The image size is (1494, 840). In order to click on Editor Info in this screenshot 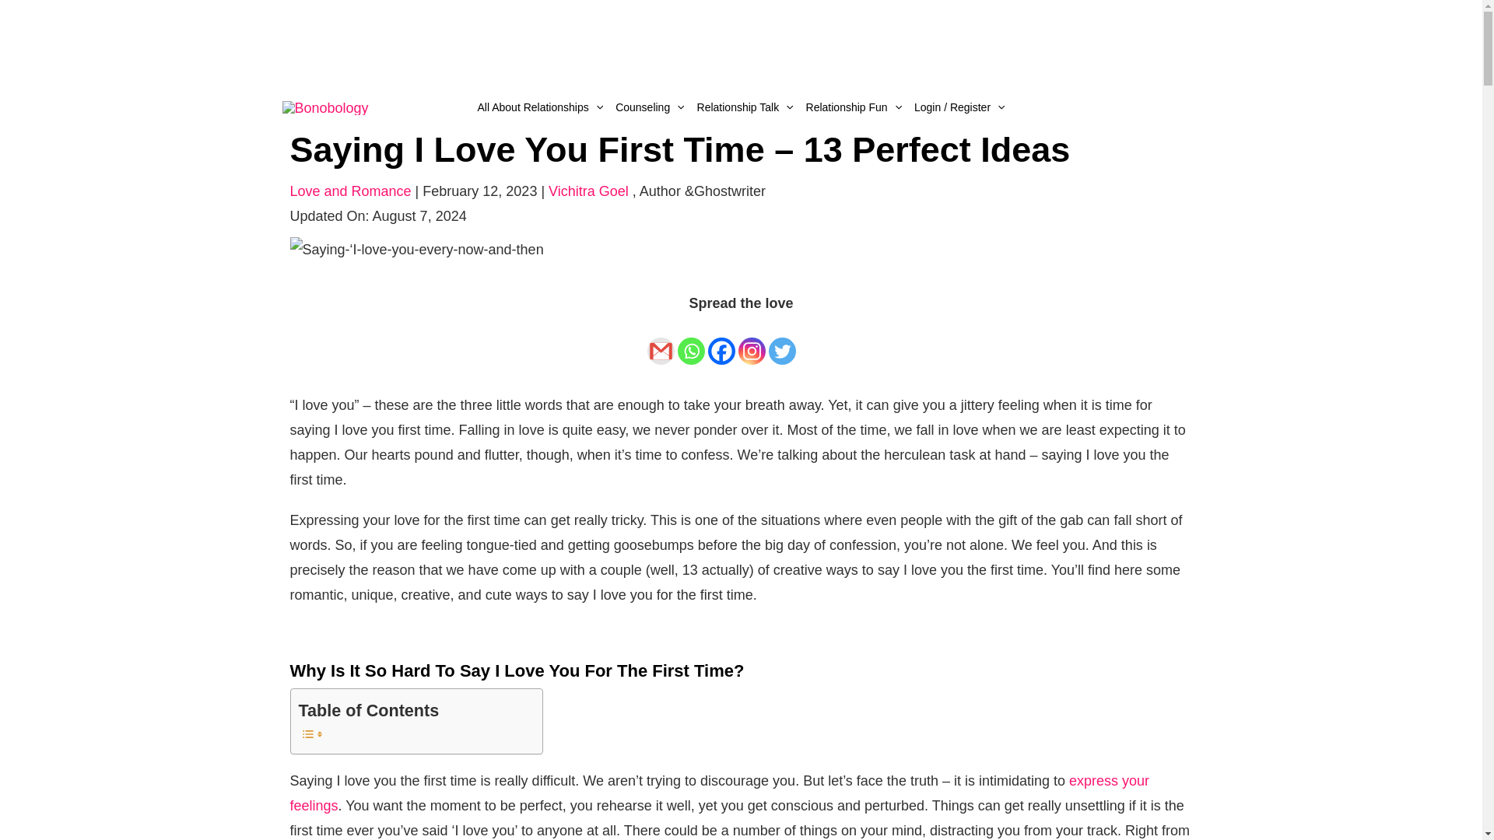, I will do `click(702, 191)`.